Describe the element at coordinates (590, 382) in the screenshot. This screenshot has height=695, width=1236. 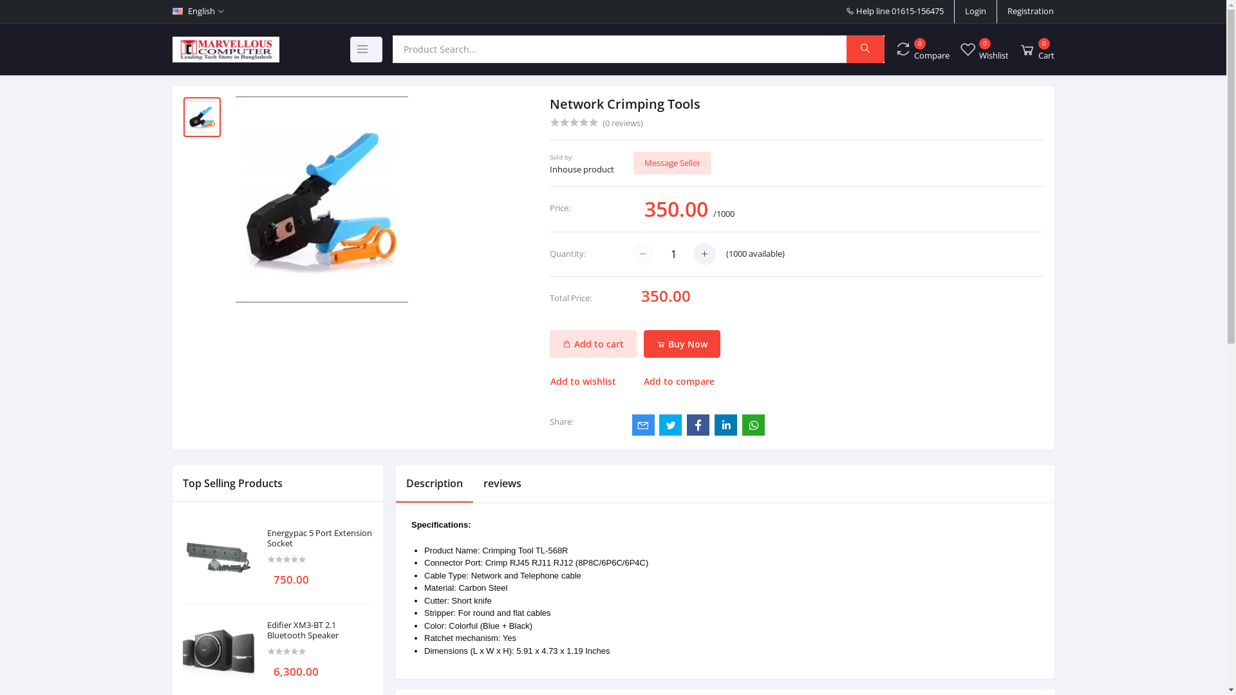
I see `Add to wishlist` at that location.